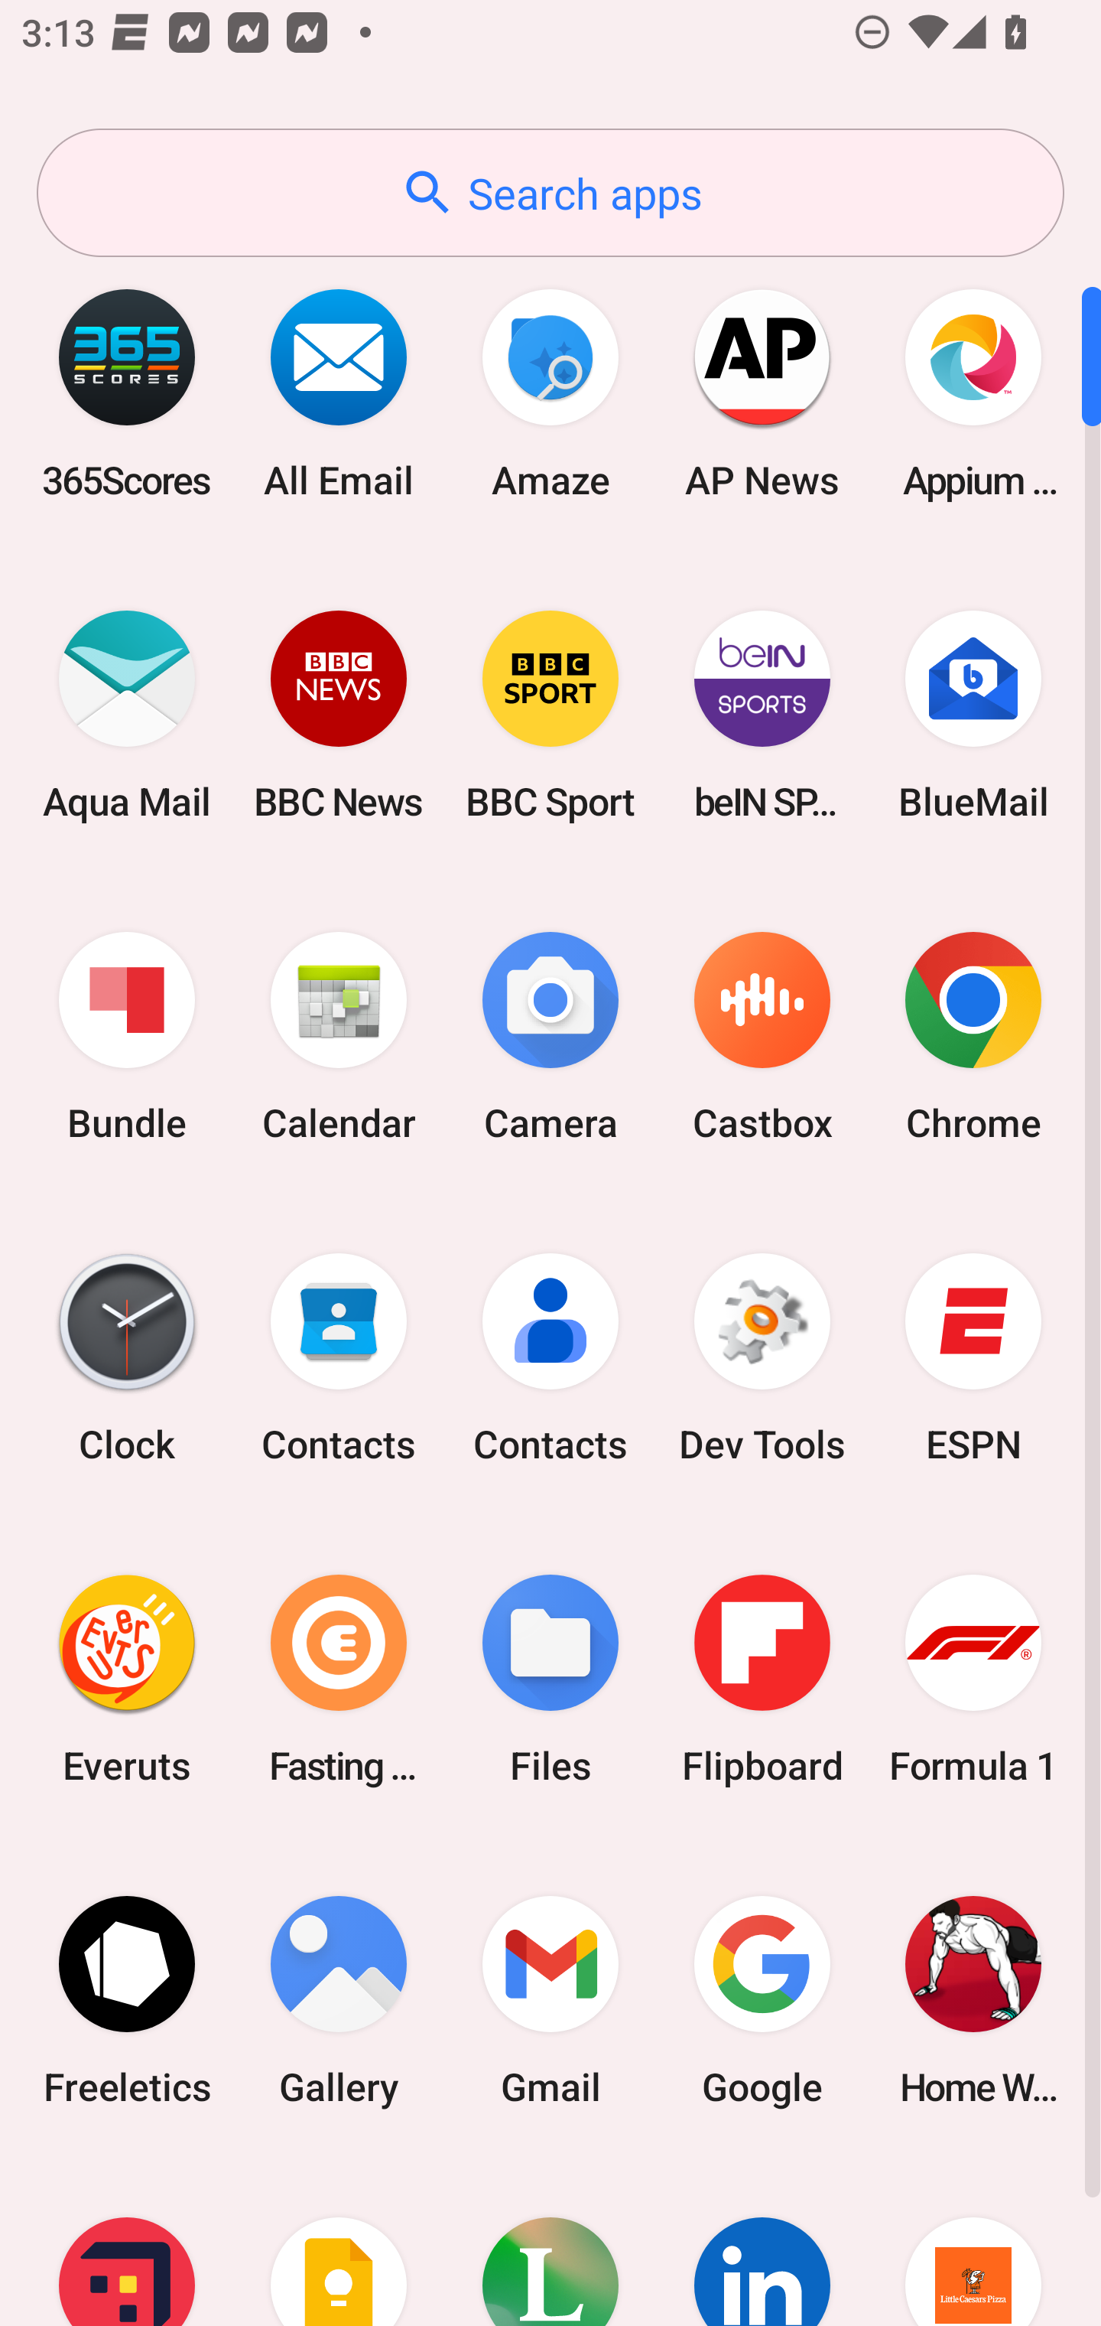 Image resolution: width=1101 pixels, height=2326 pixels. What do you see at coordinates (339, 1038) in the screenshot?
I see `Calendar` at bounding box center [339, 1038].